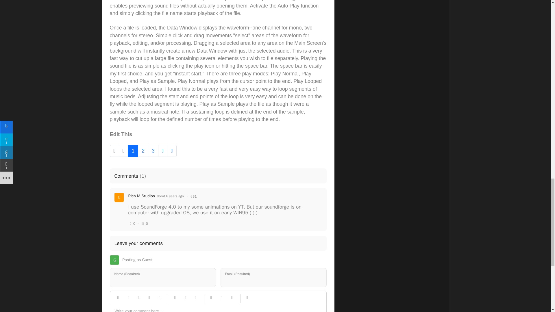 This screenshot has height=312, width=555. Describe the element at coordinates (160, 298) in the screenshot. I see `Emoji` at that location.